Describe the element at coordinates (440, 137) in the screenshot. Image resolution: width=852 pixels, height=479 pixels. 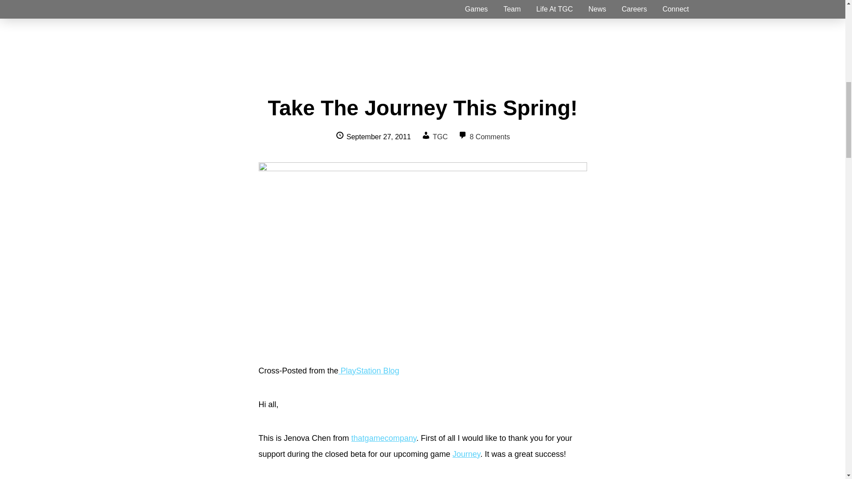
I see `TGC` at that location.